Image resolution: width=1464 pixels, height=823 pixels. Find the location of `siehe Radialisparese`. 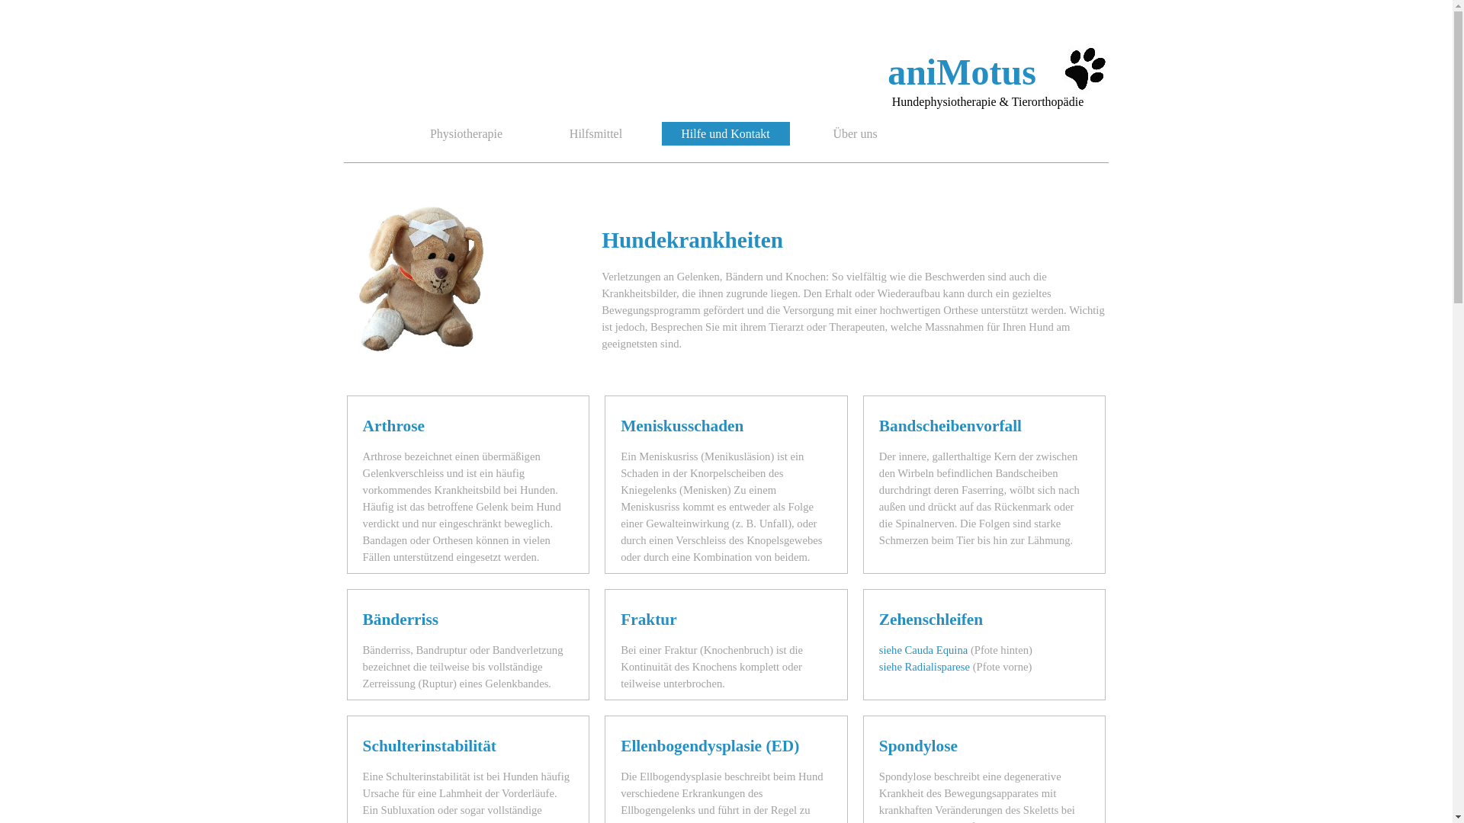

siehe Radialisparese is located at coordinates (924, 666).